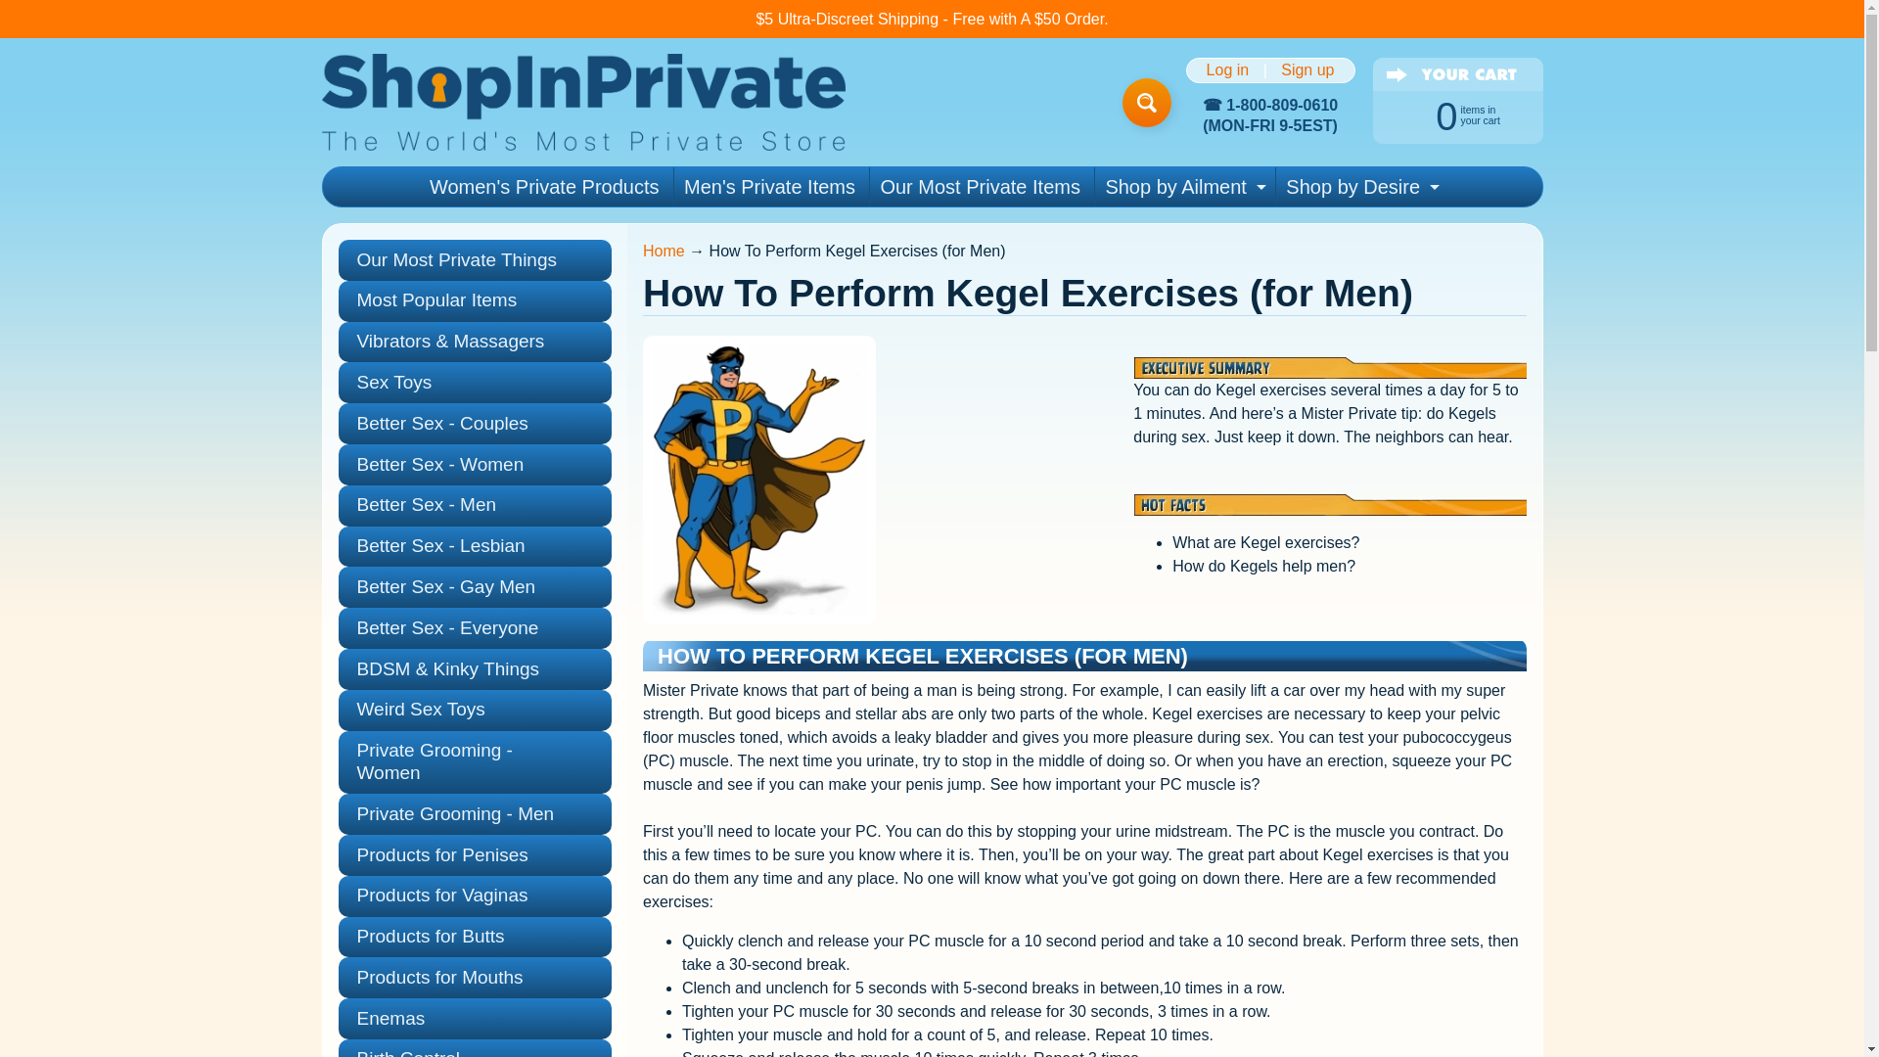  What do you see at coordinates (544, 186) in the screenshot?
I see `Log in` at bounding box center [544, 186].